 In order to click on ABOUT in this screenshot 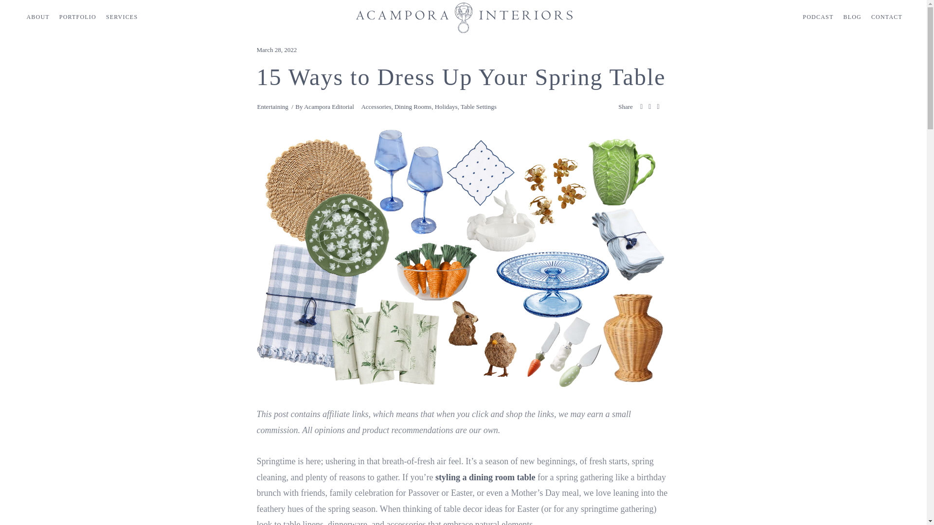, I will do `click(38, 17)`.